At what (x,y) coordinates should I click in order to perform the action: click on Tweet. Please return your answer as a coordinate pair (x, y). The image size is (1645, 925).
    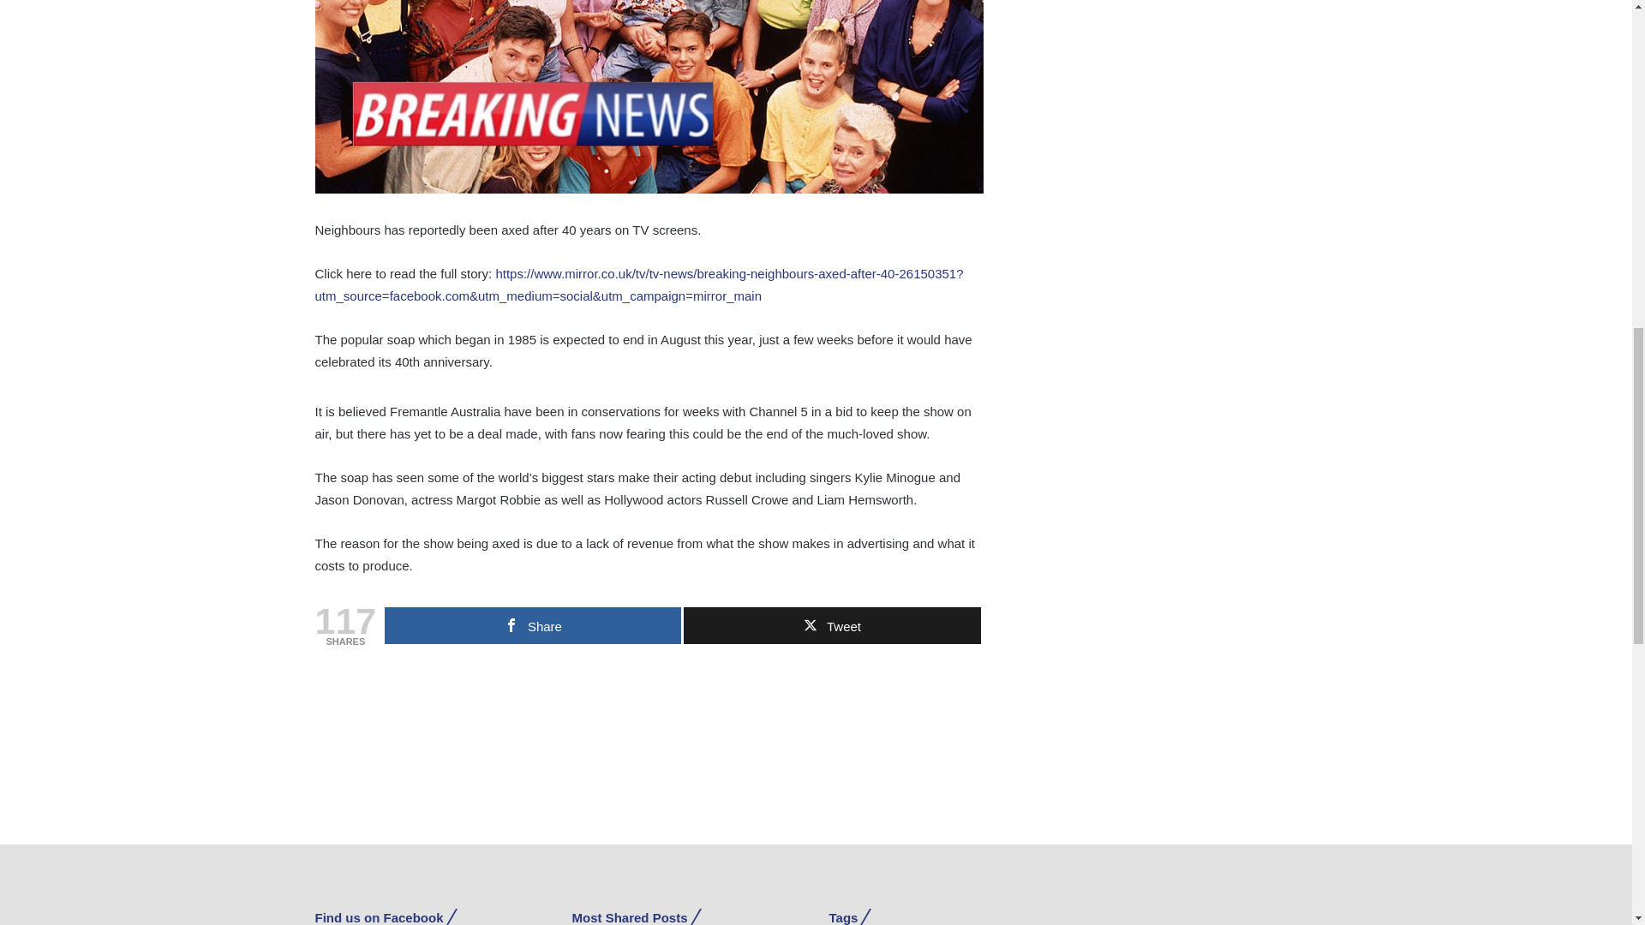
    Looking at the image, I should click on (832, 625).